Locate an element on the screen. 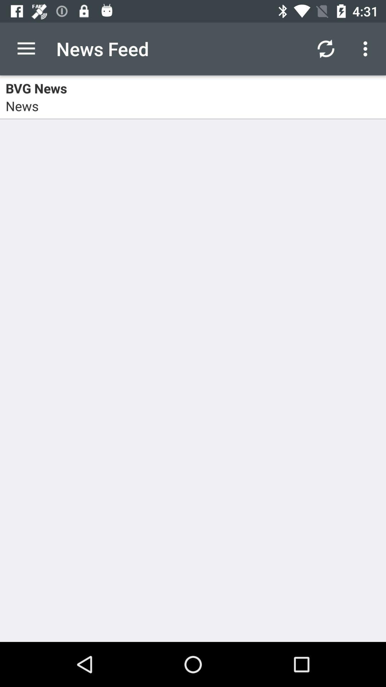 The image size is (386, 687). click the app next to the news feed app is located at coordinates (326, 49).